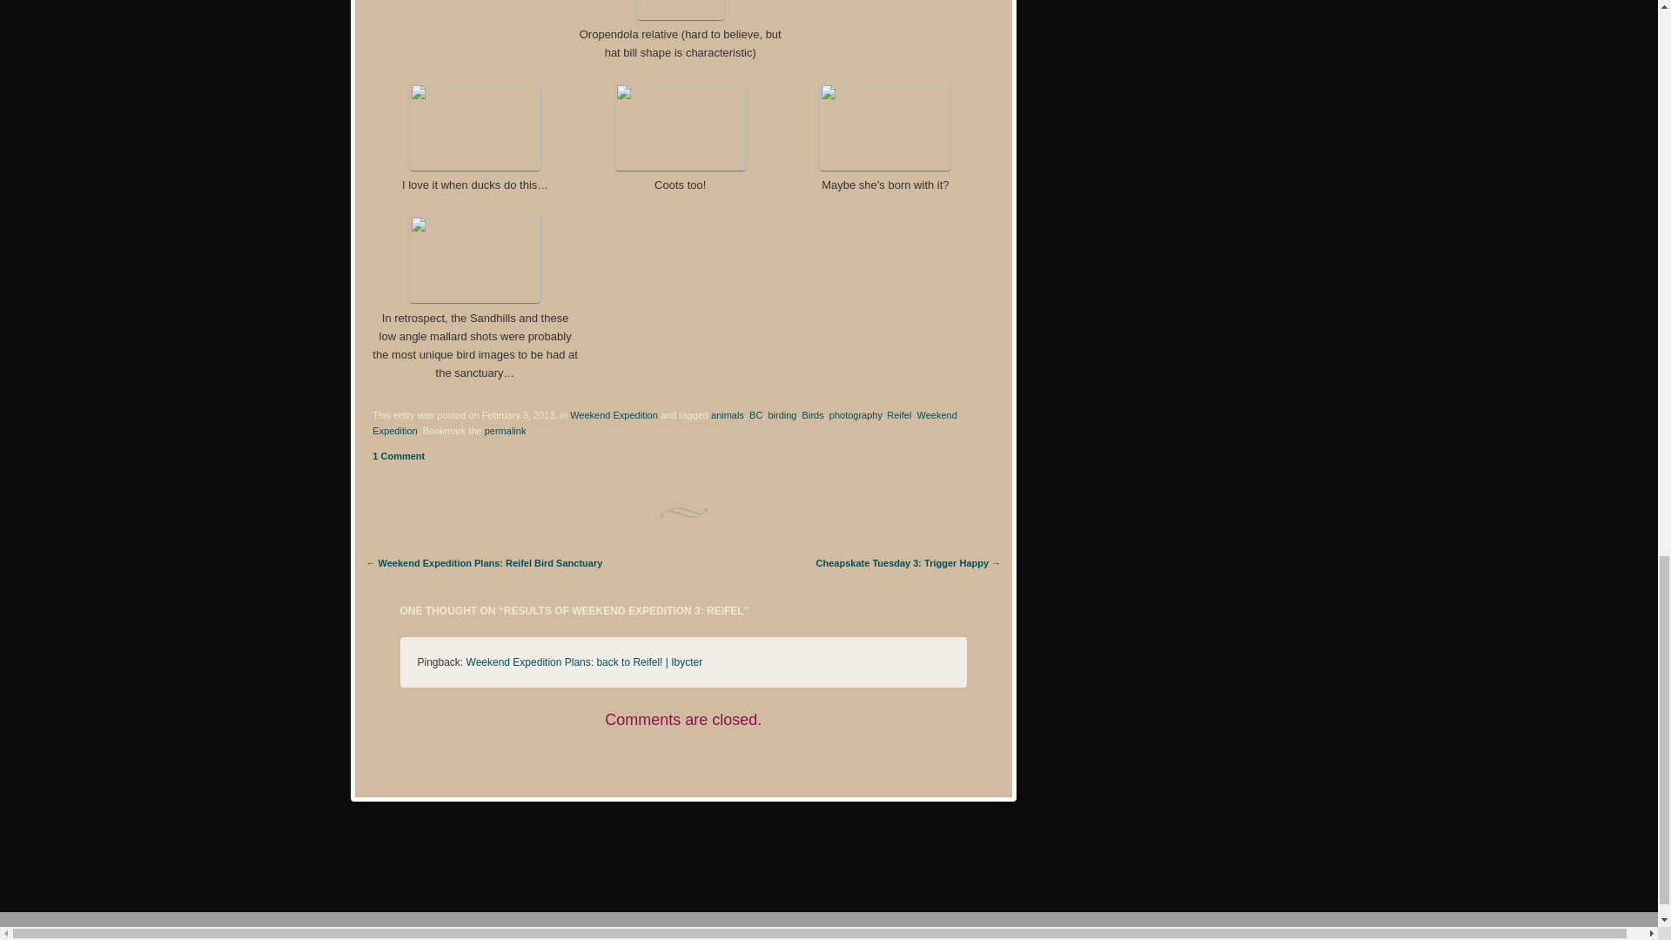 The image size is (1671, 940). I want to click on animals, so click(728, 414).